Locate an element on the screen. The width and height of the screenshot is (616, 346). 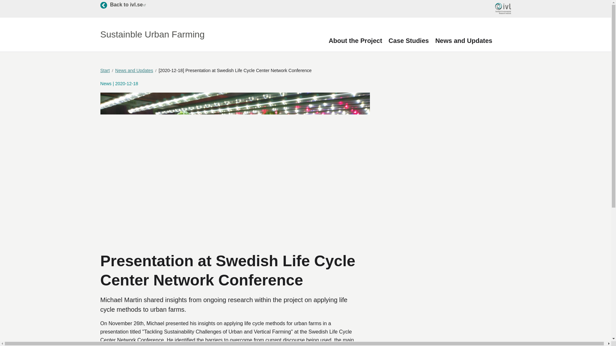
About the Project is located at coordinates (409, 40).